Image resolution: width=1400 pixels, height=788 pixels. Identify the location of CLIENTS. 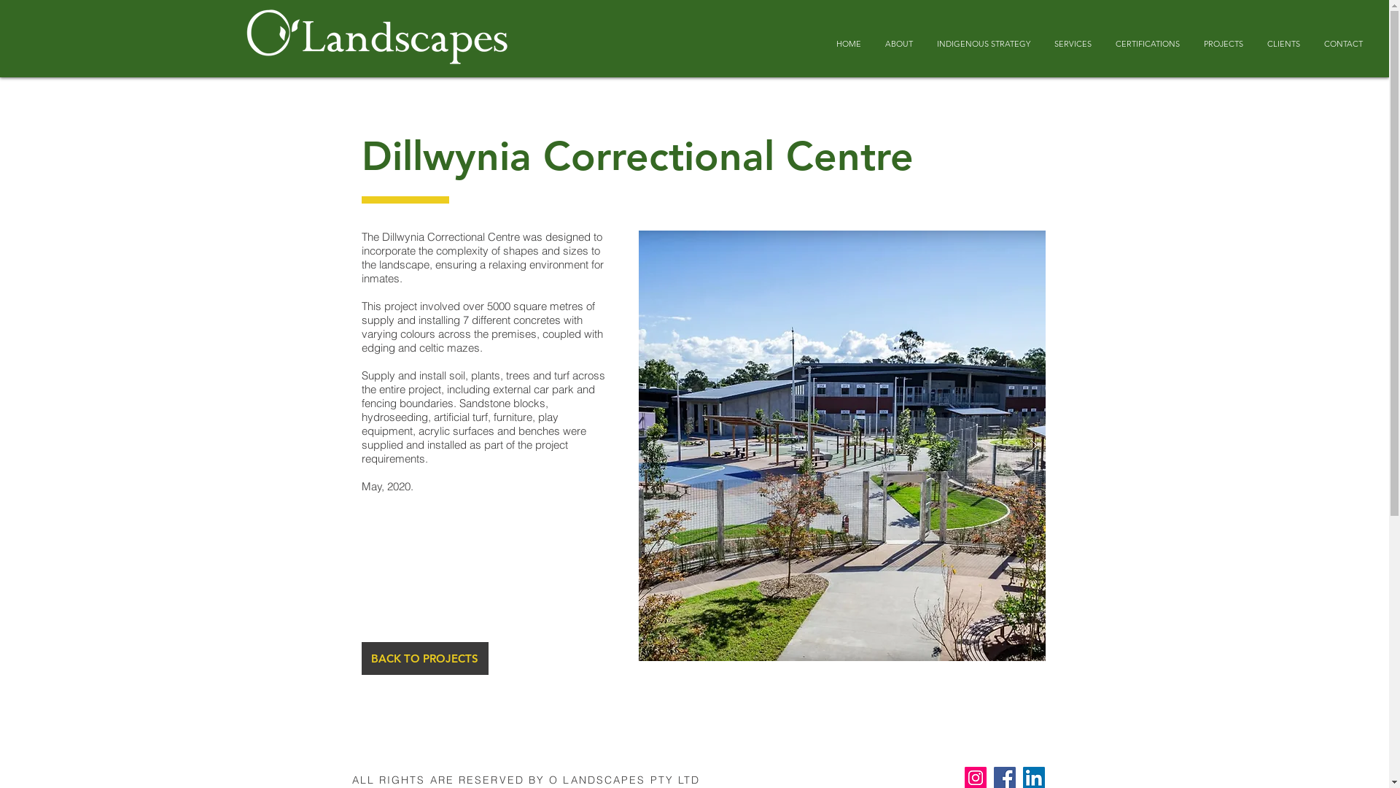
(1283, 44).